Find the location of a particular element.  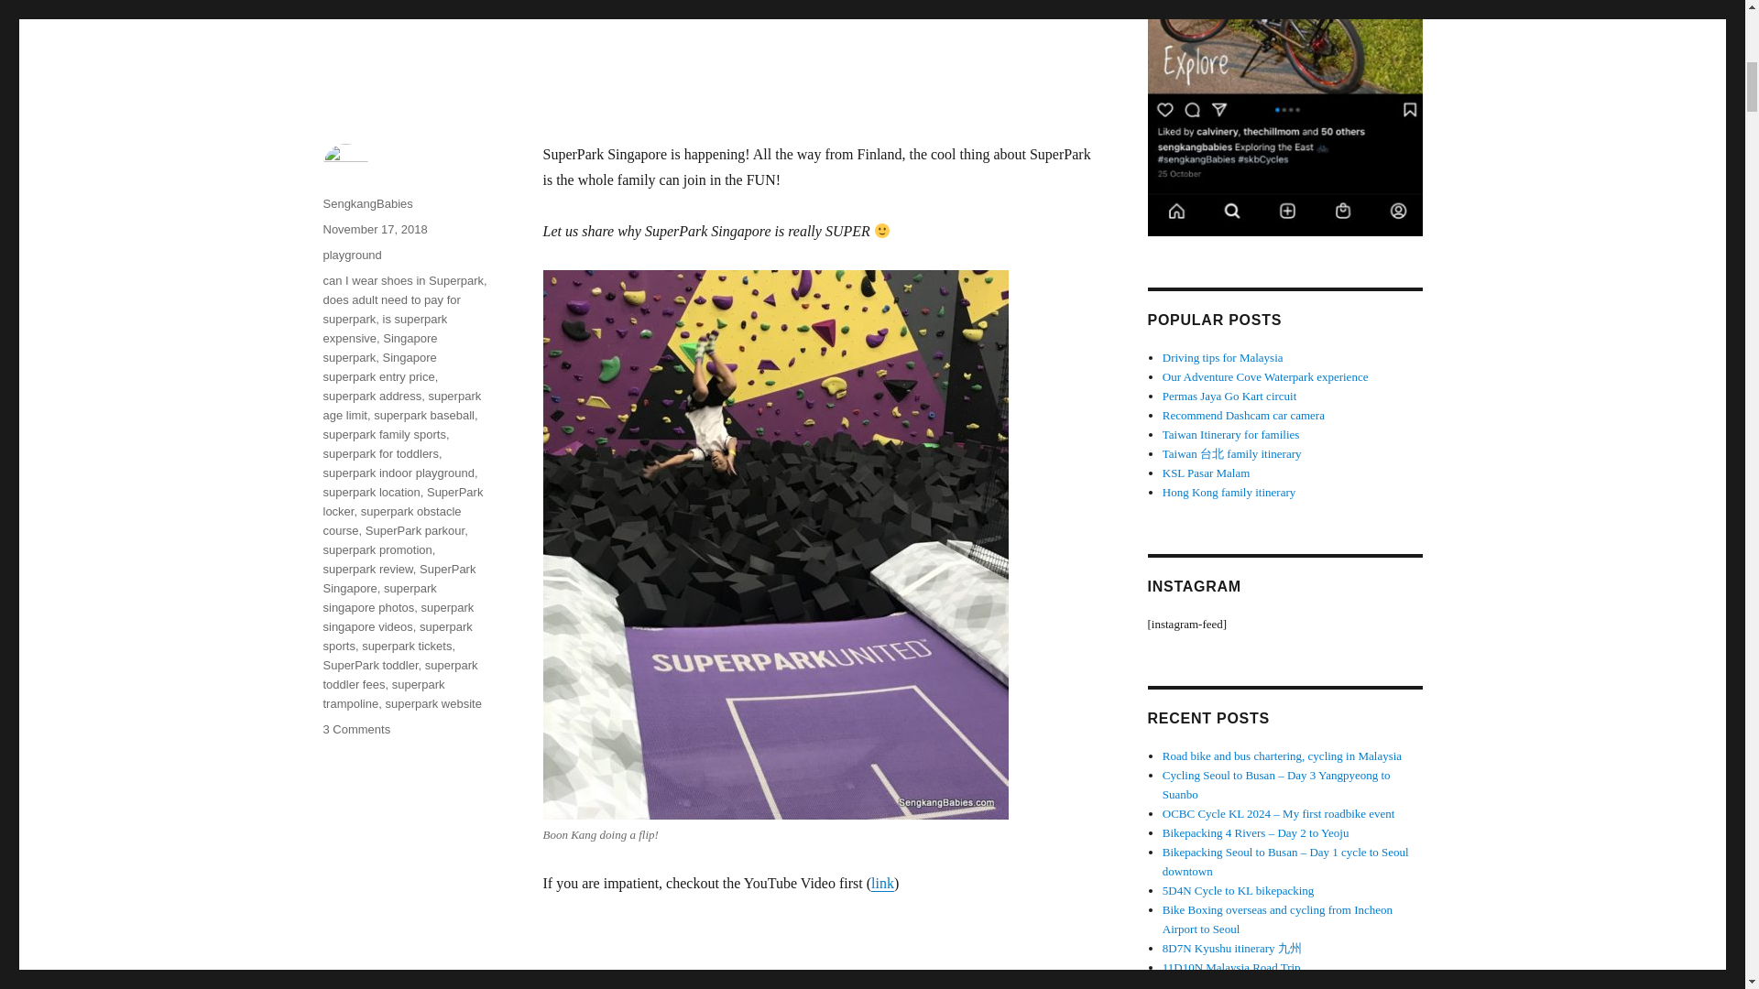

SuperPark parkour is located at coordinates (414, 531).